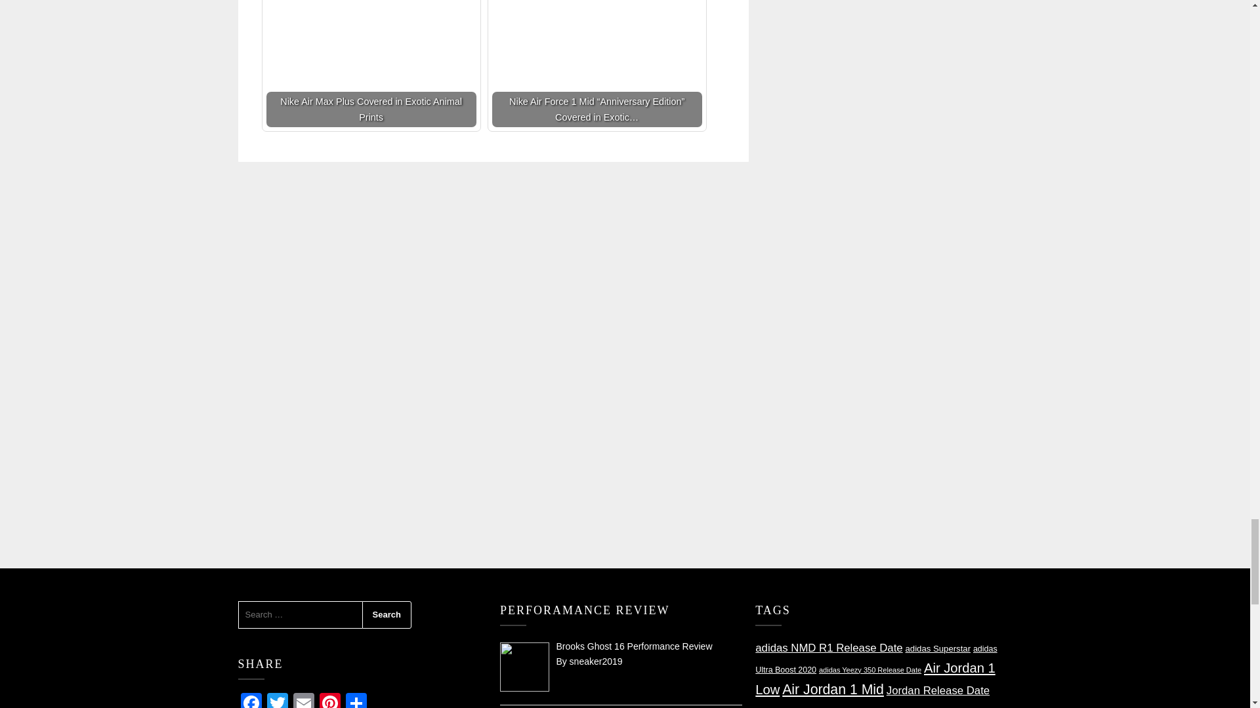 This screenshot has width=1260, height=708. I want to click on Nike Air Max Plus Covered in Exotic Animal Prints, so click(371, 64).